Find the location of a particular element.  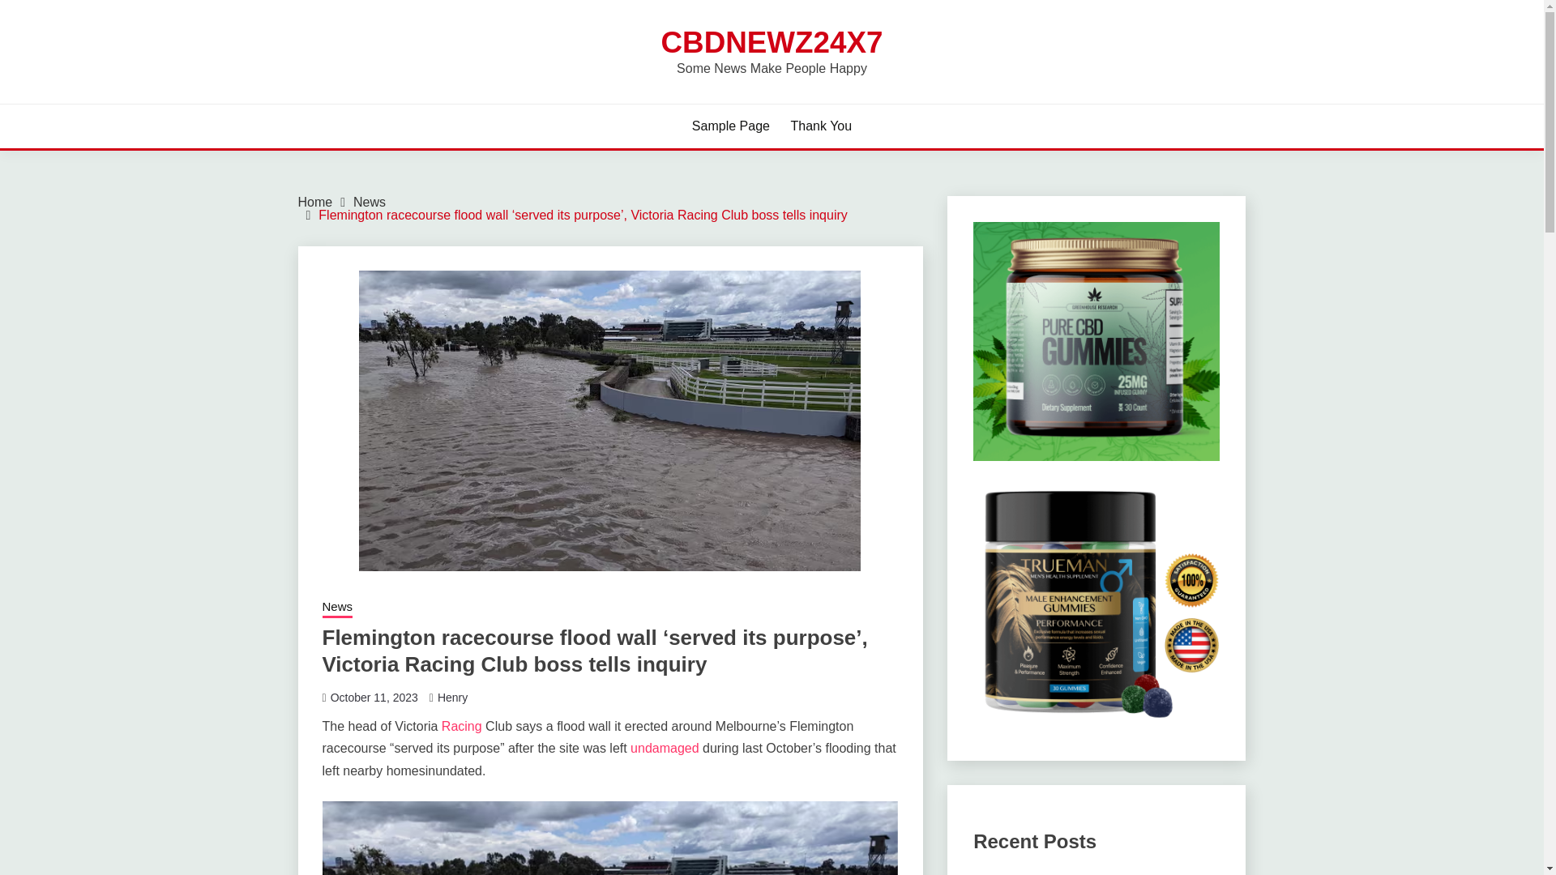

CBDNEWZ24X7 is located at coordinates (772, 42).